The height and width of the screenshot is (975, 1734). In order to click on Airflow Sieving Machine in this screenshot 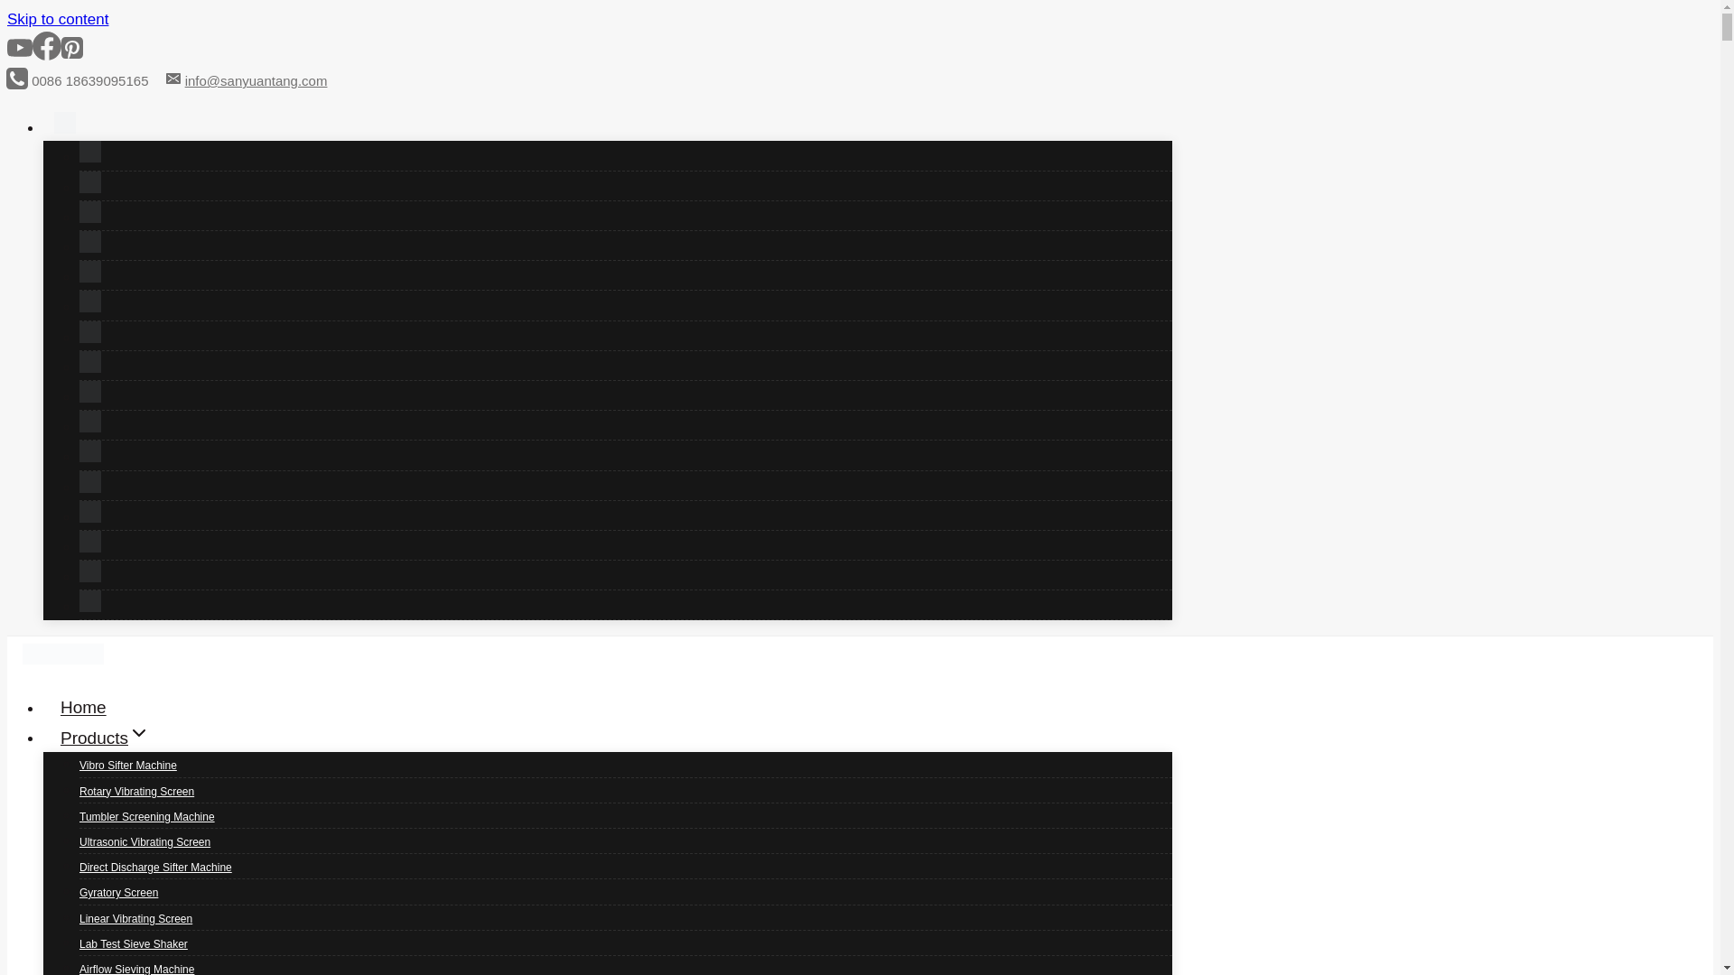, I will do `click(137, 964)`.